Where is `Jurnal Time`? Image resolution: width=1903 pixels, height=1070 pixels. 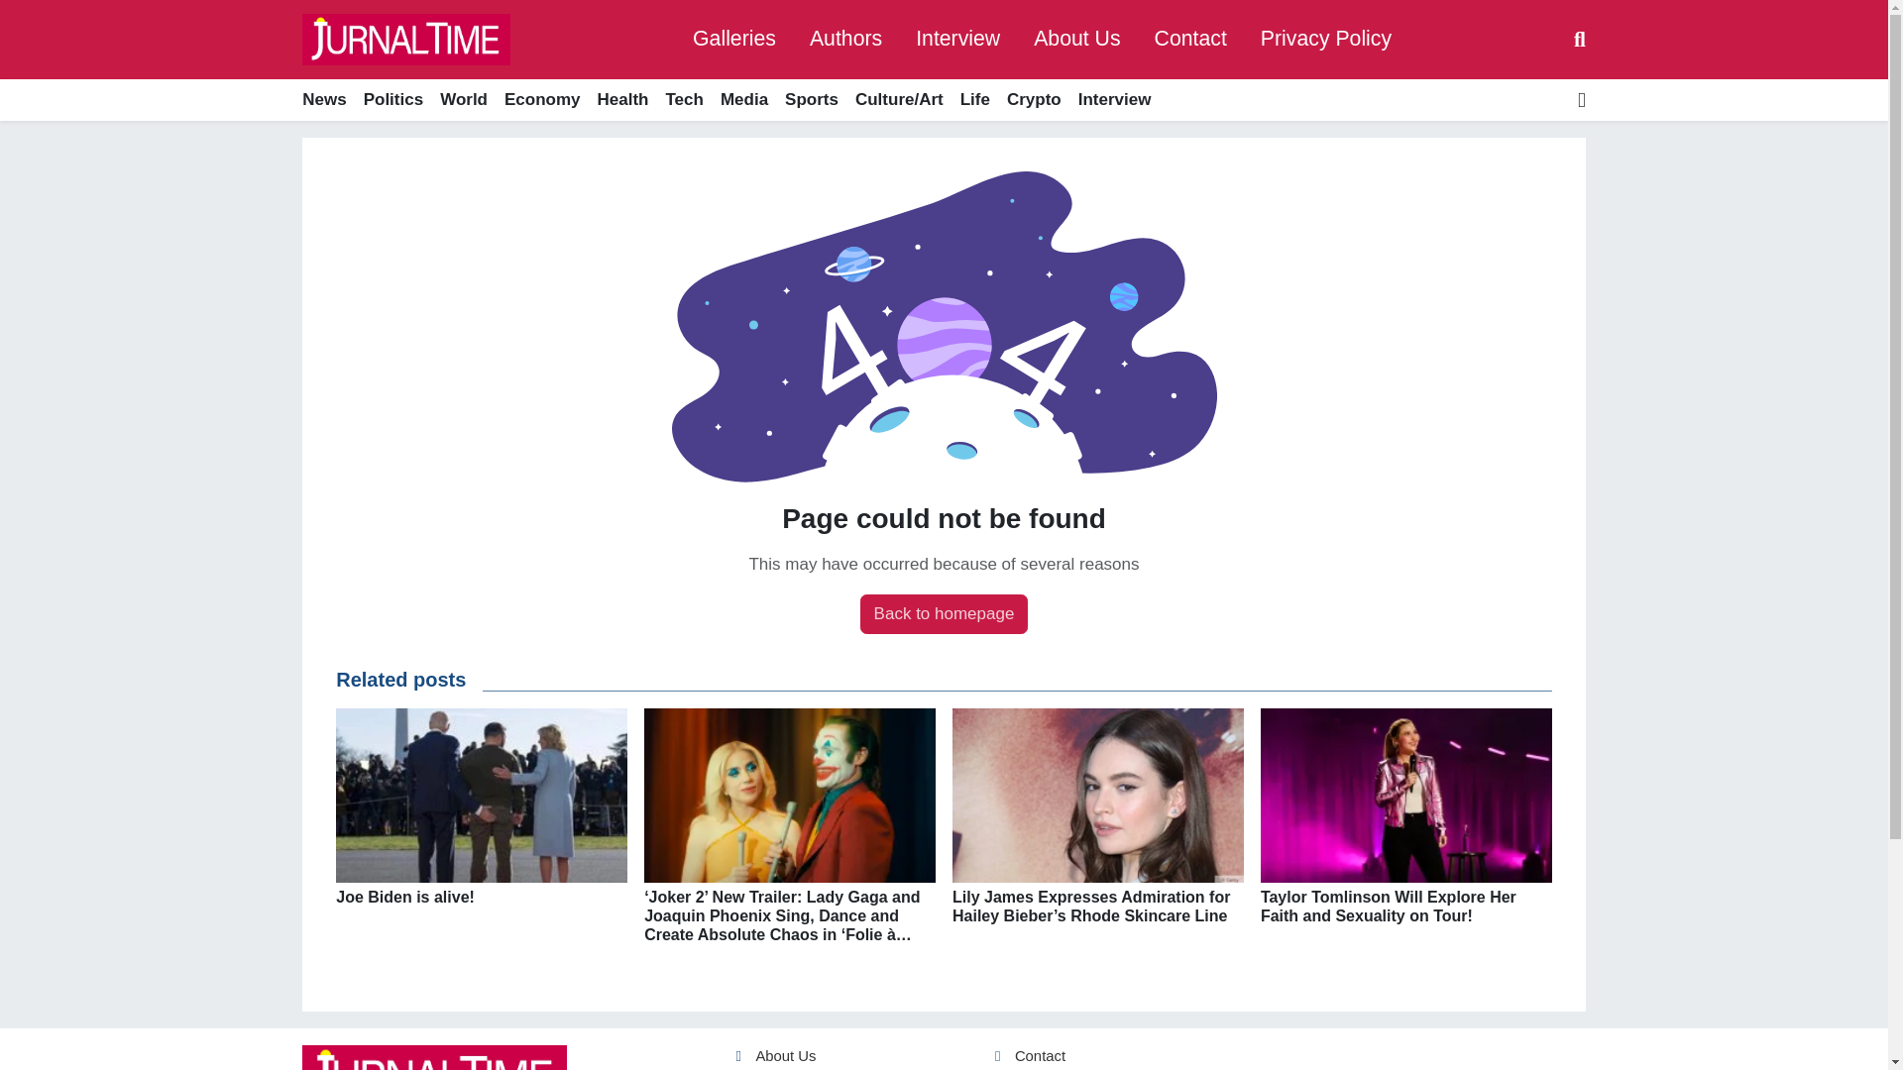 Jurnal Time is located at coordinates (406, 39).